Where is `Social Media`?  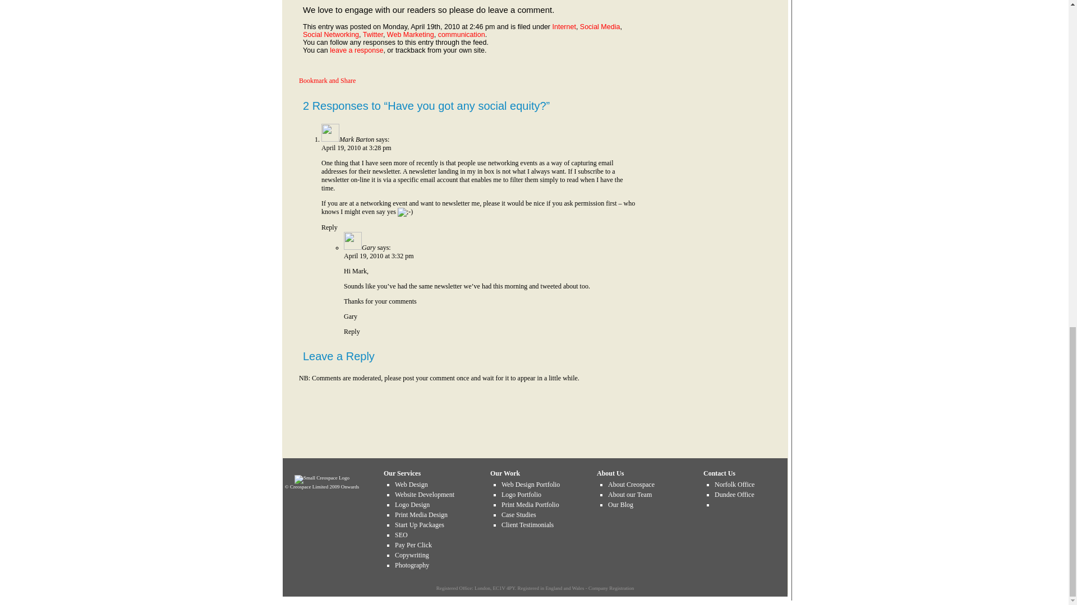 Social Media is located at coordinates (600, 27).